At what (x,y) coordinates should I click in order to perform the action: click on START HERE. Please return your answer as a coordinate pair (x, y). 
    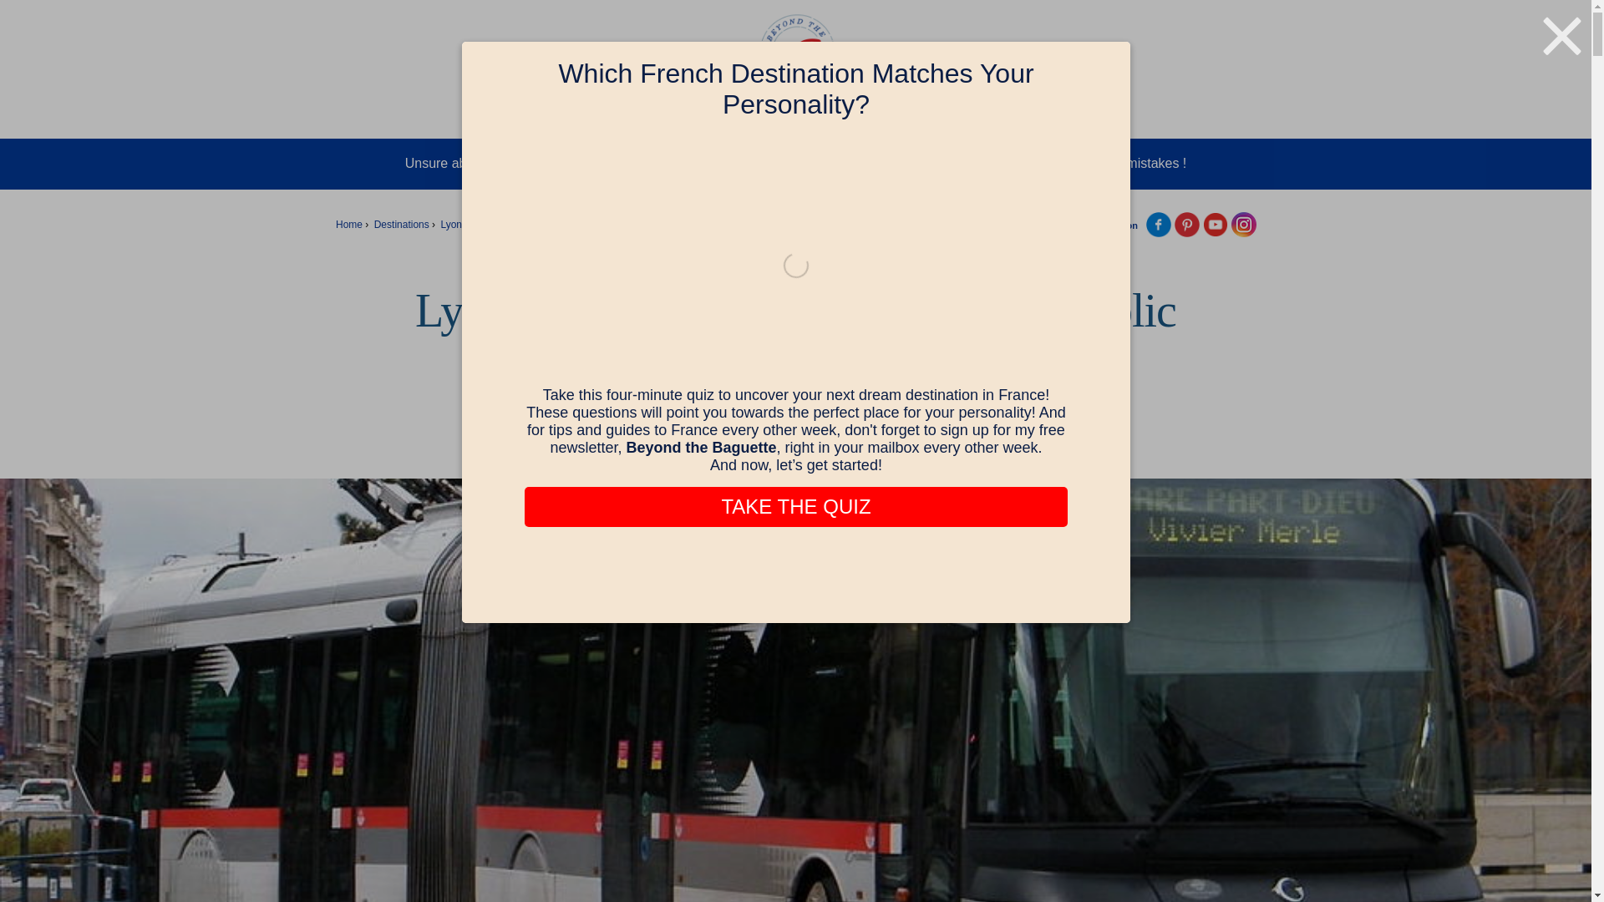
    Looking at the image, I should click on (518, 115).